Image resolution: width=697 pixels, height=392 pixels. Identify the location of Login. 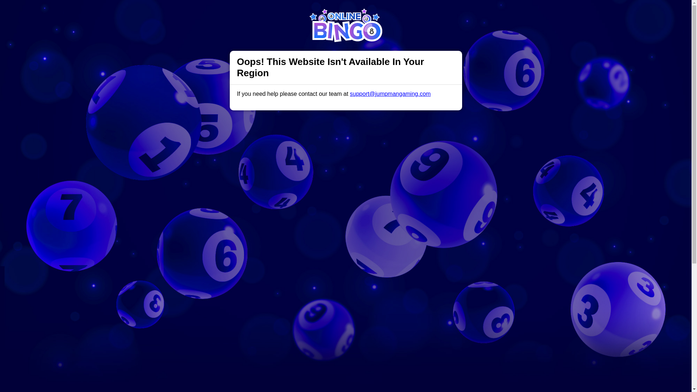
(461, 13).